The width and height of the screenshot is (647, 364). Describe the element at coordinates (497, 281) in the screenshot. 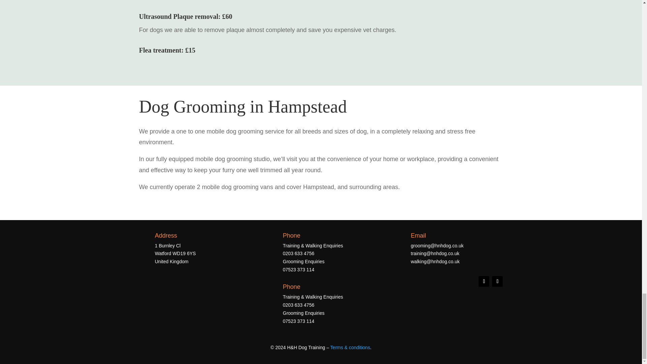

I see `Follow on Instagram` at that location.